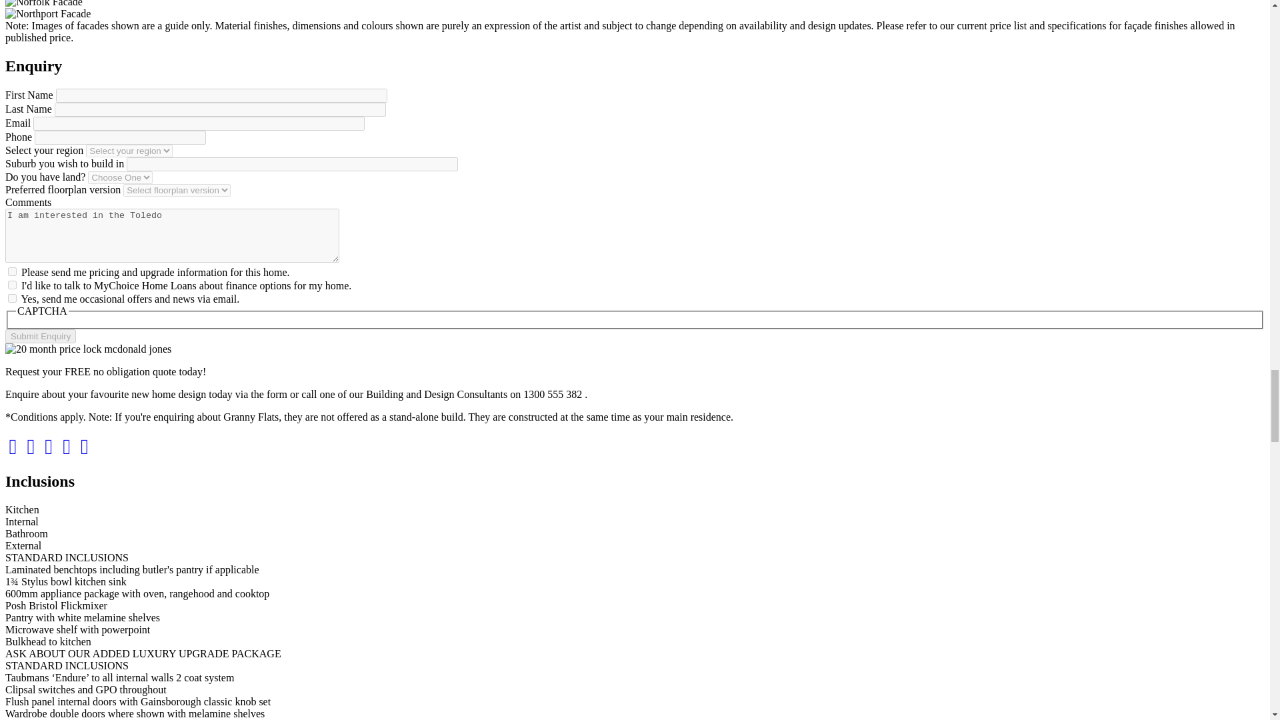 Image resolution: width=1280 pixels, height=720 pixels. What do you see at coordinates (40, 336) in the screenshot?
I see `Submit Enquiry` at bounding box center [40, 336].